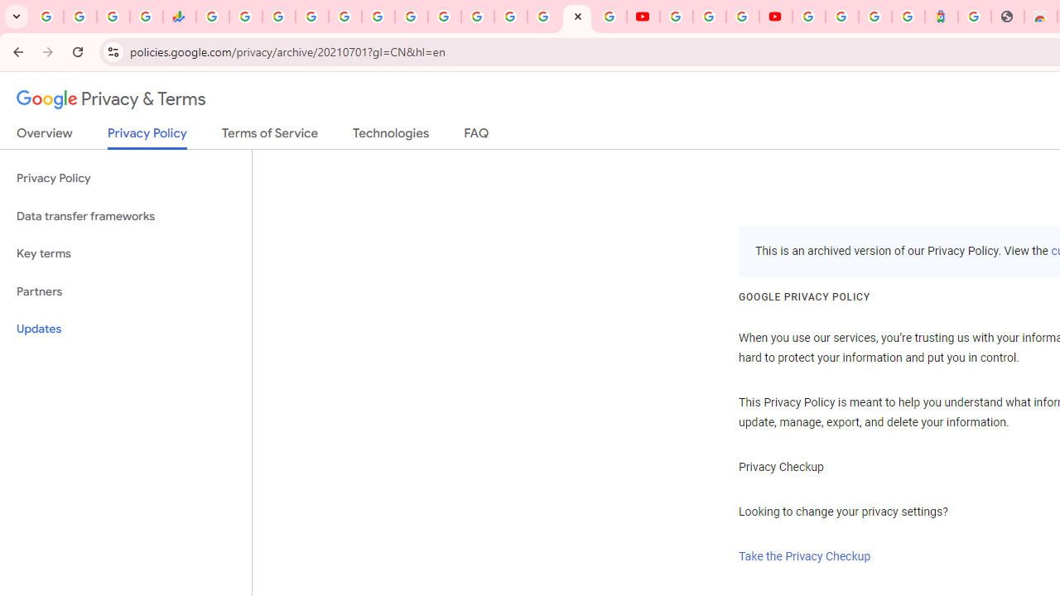 The width and height of the screenshot is (1060, 596). I want to click on Sign in - Google Accounts, so click(477, 17).